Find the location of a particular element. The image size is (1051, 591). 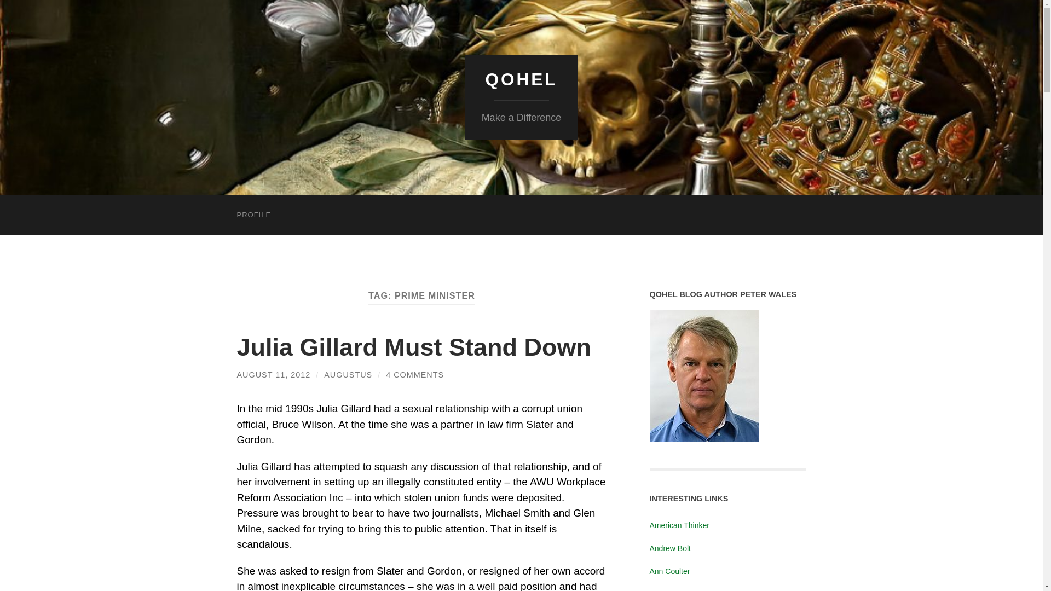

AUGUSTUS is located at coordinates (348, 375).